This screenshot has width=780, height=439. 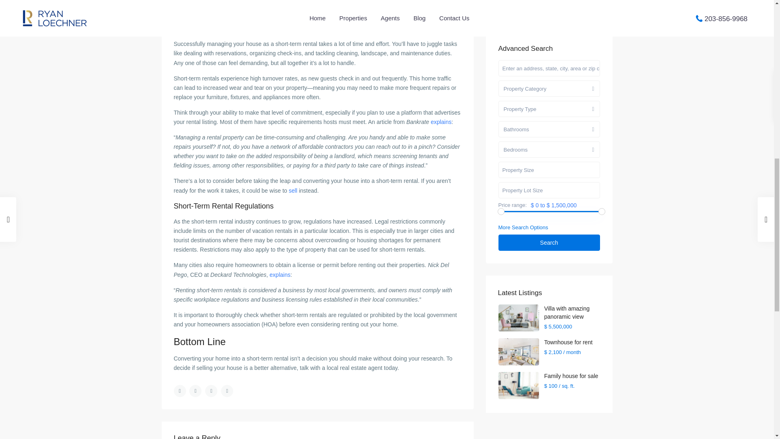 What do you see at coordinates (280, 275) in the screenshot?
I see `explains` at bounding box center [280, 275].